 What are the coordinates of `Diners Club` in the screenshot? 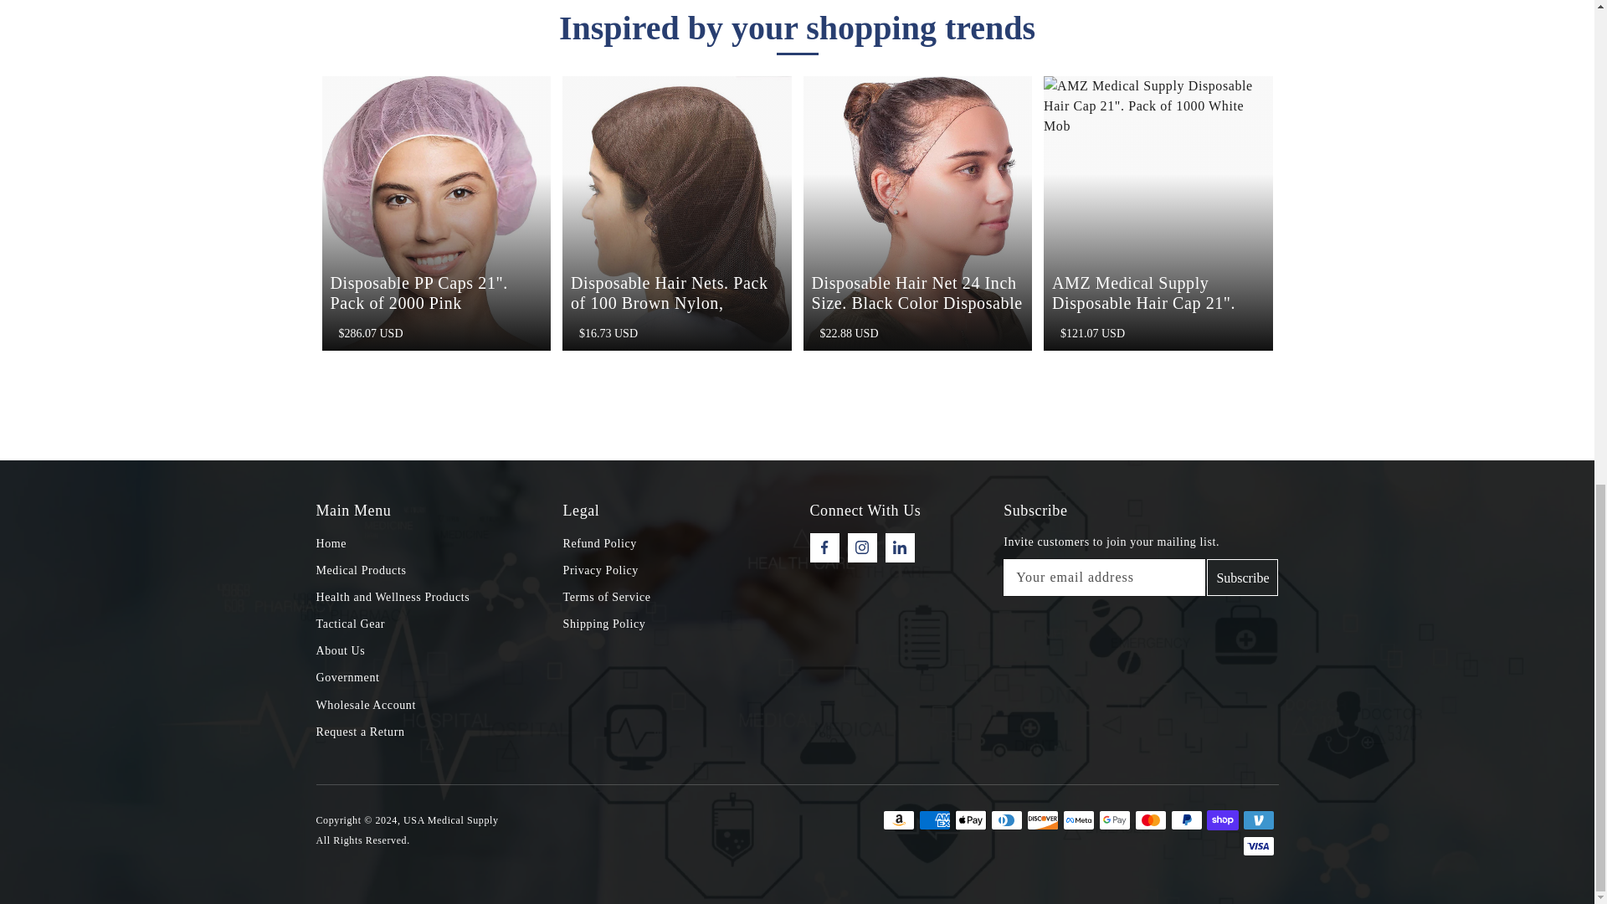 It's located at (1006, 820).